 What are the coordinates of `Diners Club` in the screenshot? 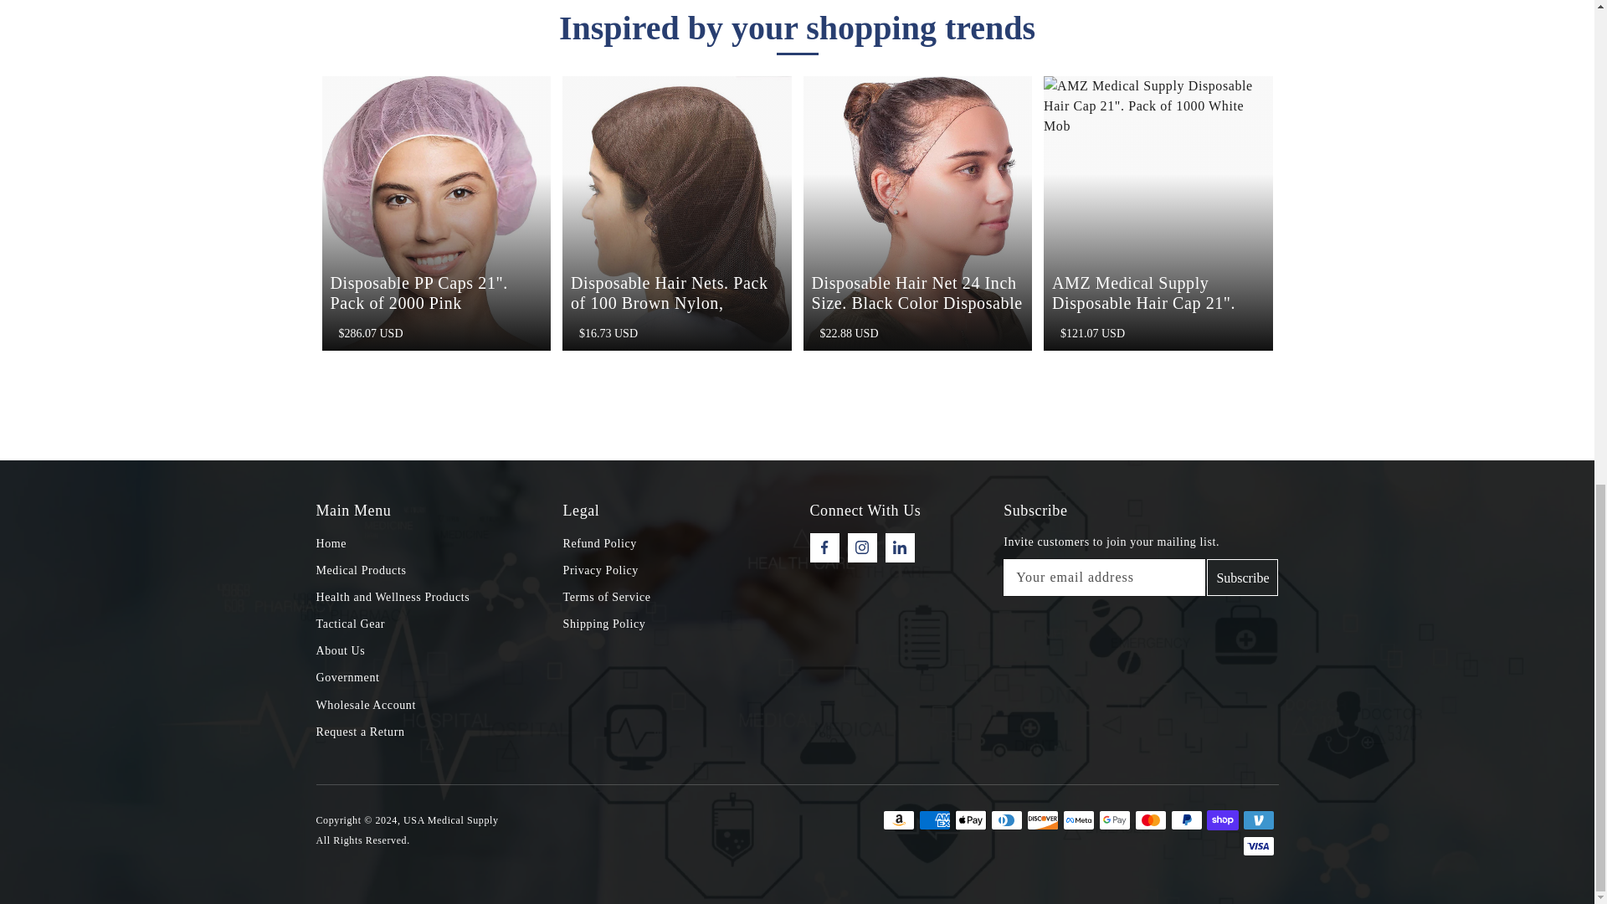 It's located at (1006, 820).